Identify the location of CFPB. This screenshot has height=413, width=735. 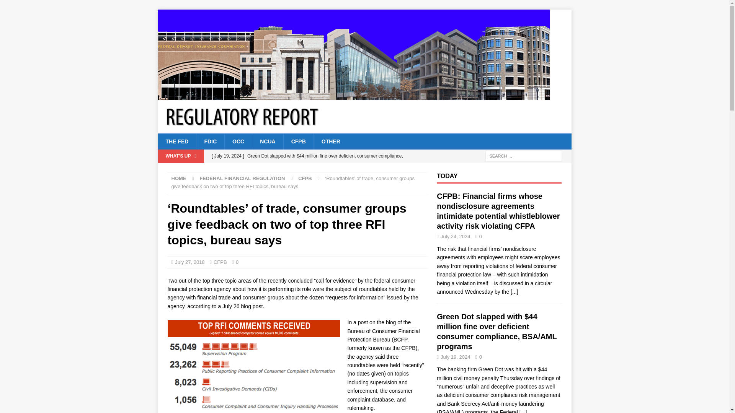
(305, 178).